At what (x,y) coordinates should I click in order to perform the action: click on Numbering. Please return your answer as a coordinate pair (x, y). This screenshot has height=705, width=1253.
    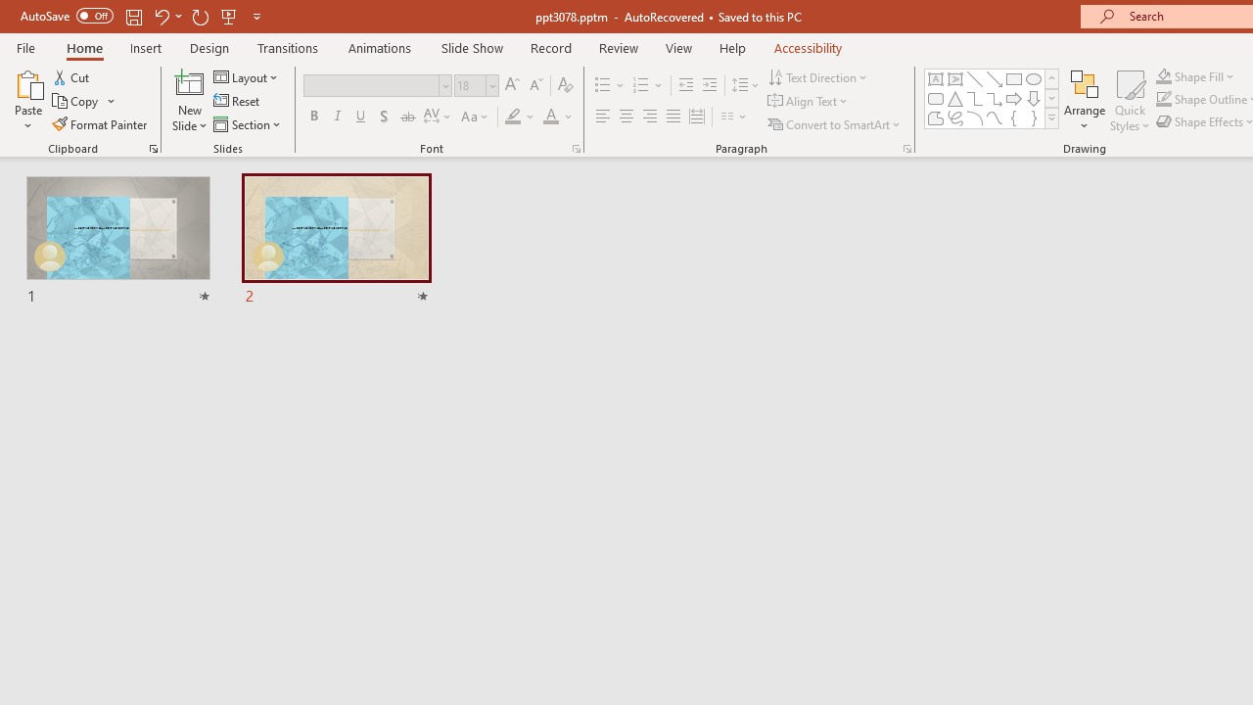
    Looking at the image, I should click on (648, 86).